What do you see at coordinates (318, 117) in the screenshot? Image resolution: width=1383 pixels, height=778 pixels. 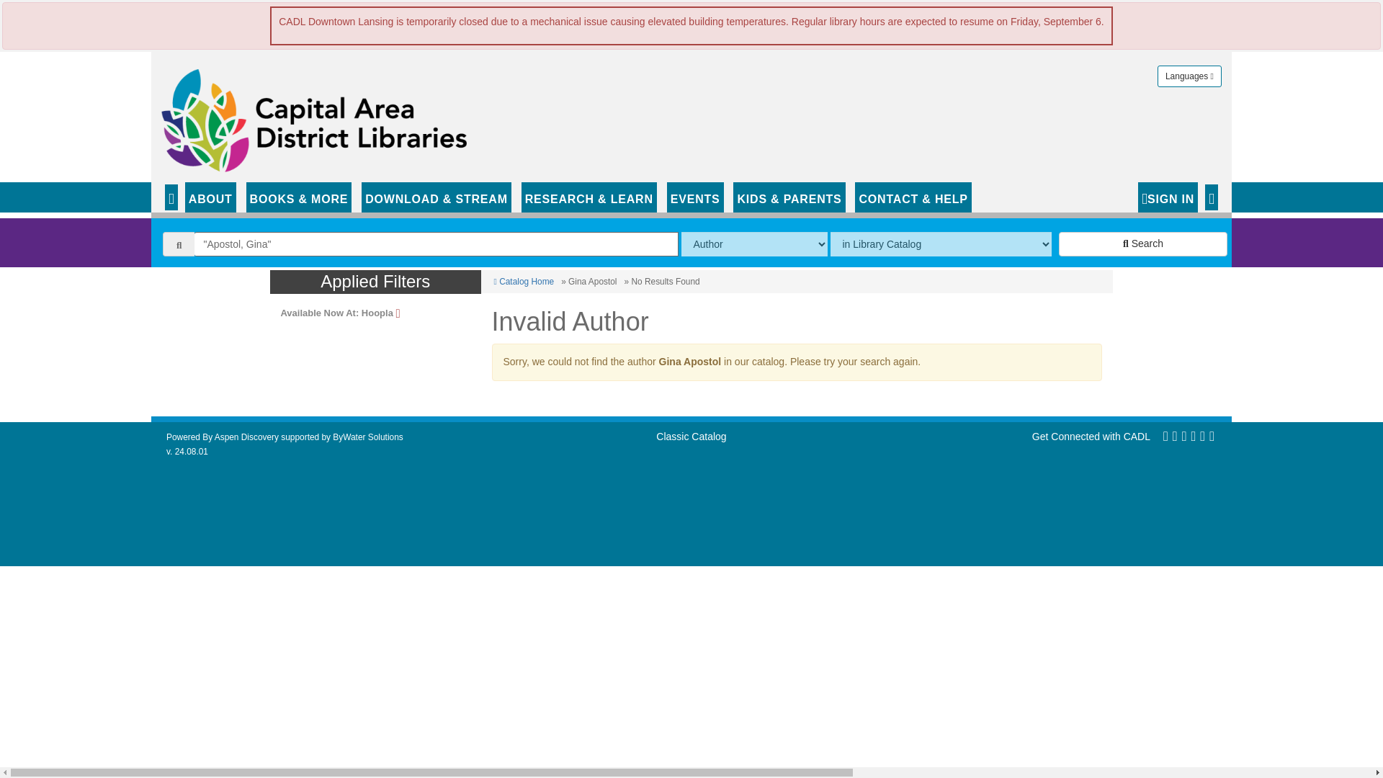 I see `Library Home Page` at bounding box center [318, 117].